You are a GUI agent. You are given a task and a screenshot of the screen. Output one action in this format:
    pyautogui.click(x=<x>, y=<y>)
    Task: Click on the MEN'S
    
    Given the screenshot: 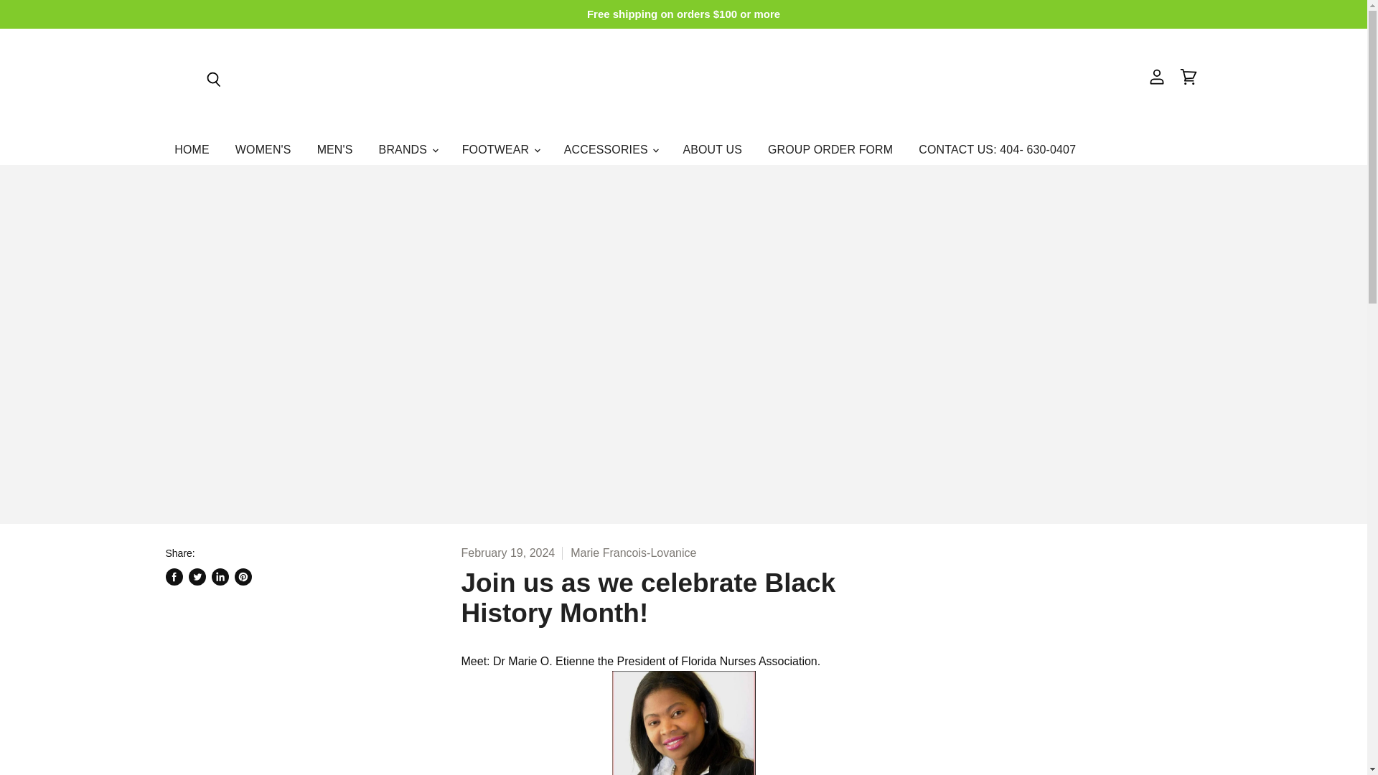 What is the action you would take?
    pyautogui.click(x=335, y=149)
    